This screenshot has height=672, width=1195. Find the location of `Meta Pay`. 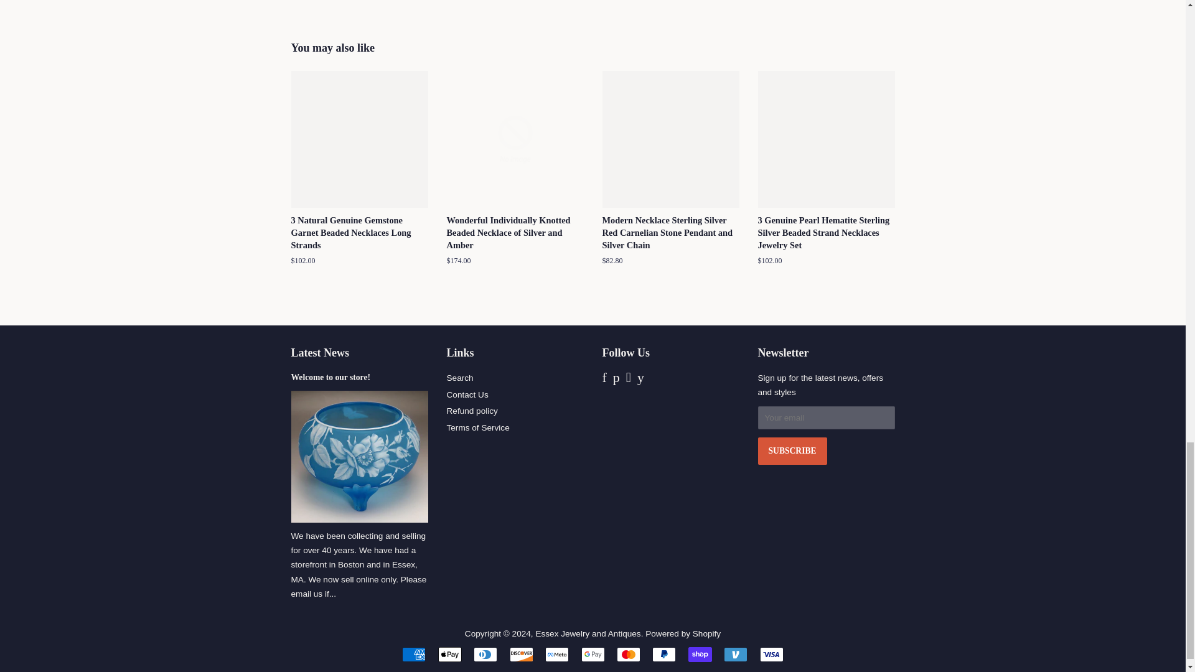

Meta Pay is located at coordinates (556, 655).